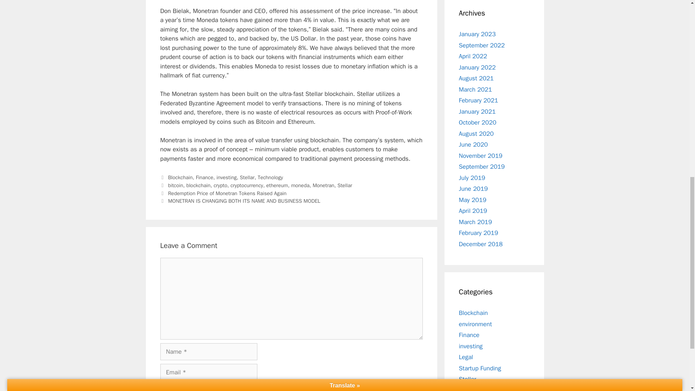 Image resolution: width=695 pixels, height=391 pixels. What do you see at coordinates (247, 177) in the screenshot?
I see `Stellar` at bounding box center [247, 177].